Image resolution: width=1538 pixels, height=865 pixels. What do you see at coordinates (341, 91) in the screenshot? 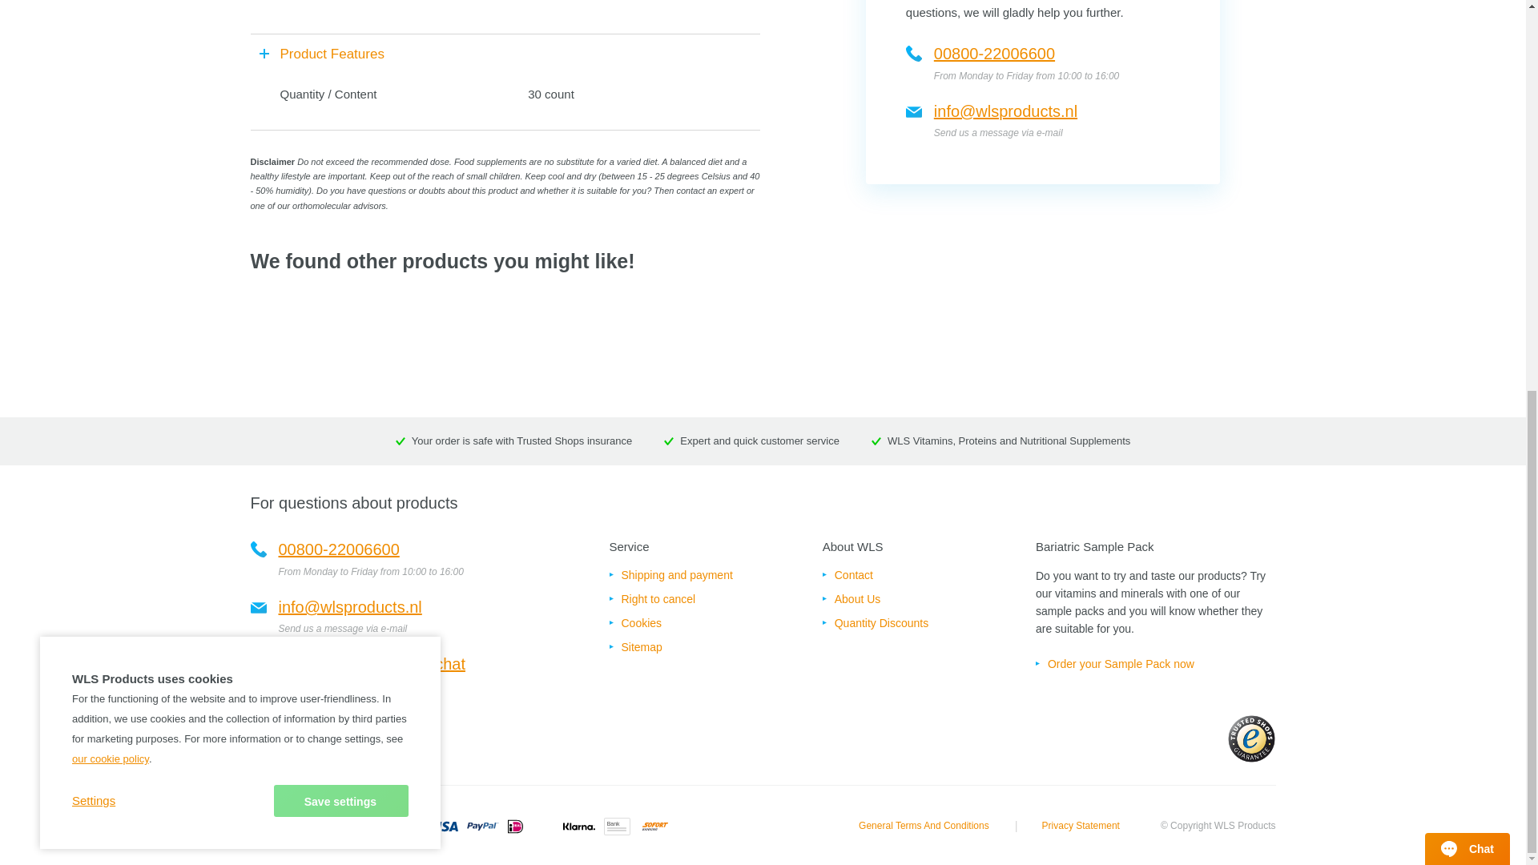
I see `Save settings` at bounding box center [341, 91].